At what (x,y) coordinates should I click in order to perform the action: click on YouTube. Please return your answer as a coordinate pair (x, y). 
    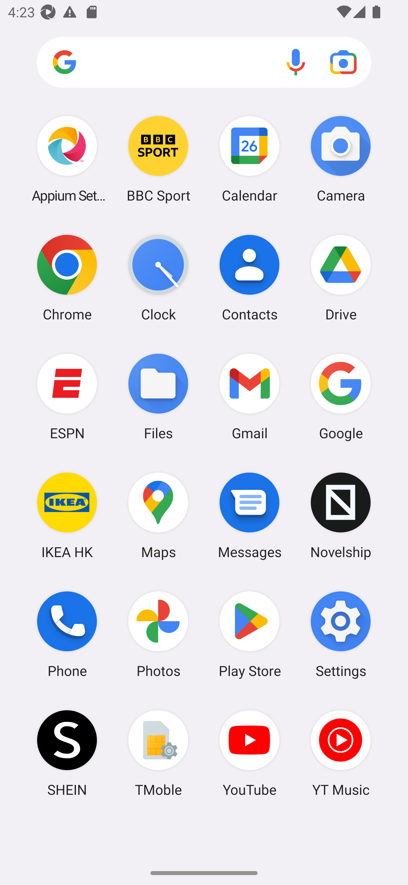
    Looking at the image, I should click on (250, 753).